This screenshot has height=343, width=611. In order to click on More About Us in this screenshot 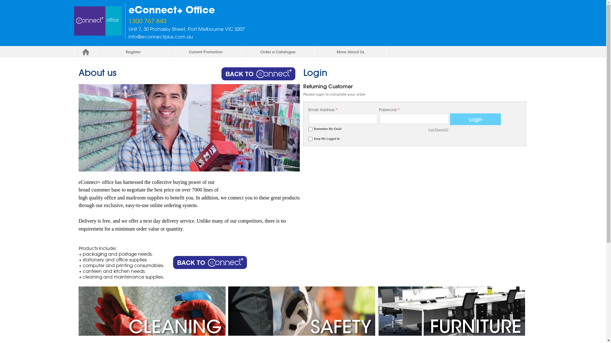, I will do `click(350, 52)`.